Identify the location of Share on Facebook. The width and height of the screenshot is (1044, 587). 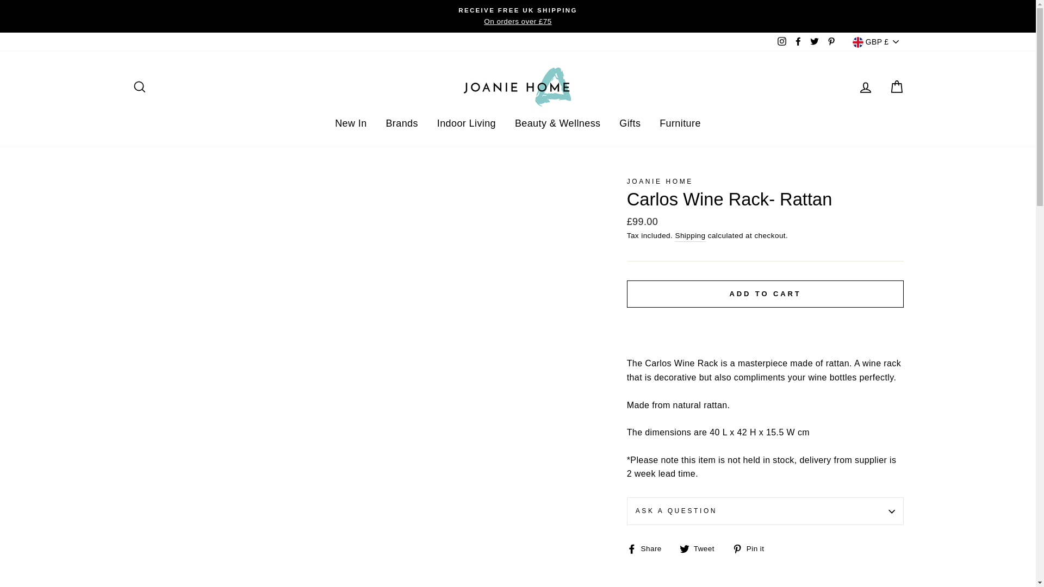
(648, 548).